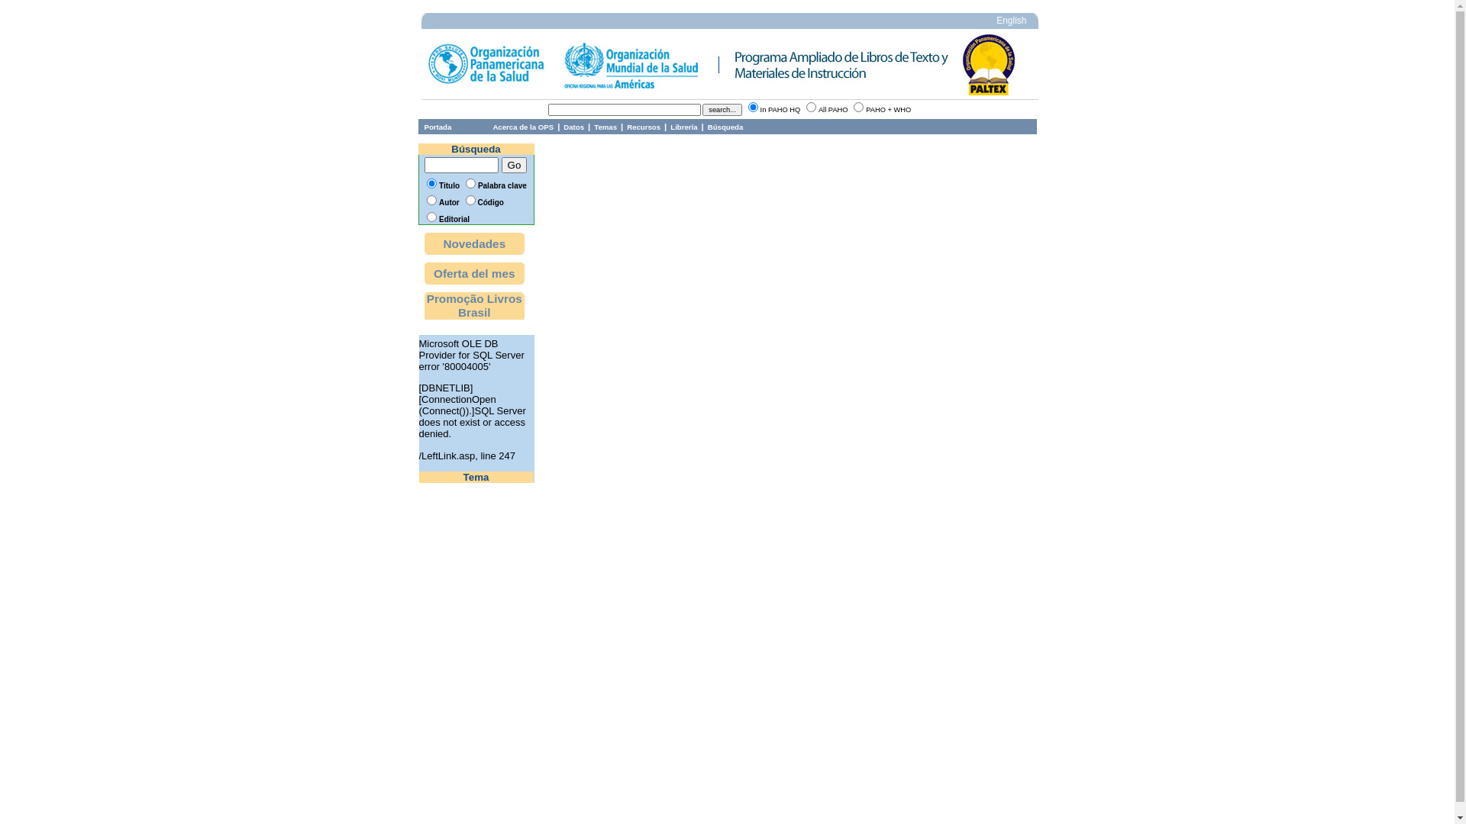 The height and width of the screenshot is (824, 1466). Describe the element at coordinates (515, 165) in the screenshot. I see `Go` at that location.